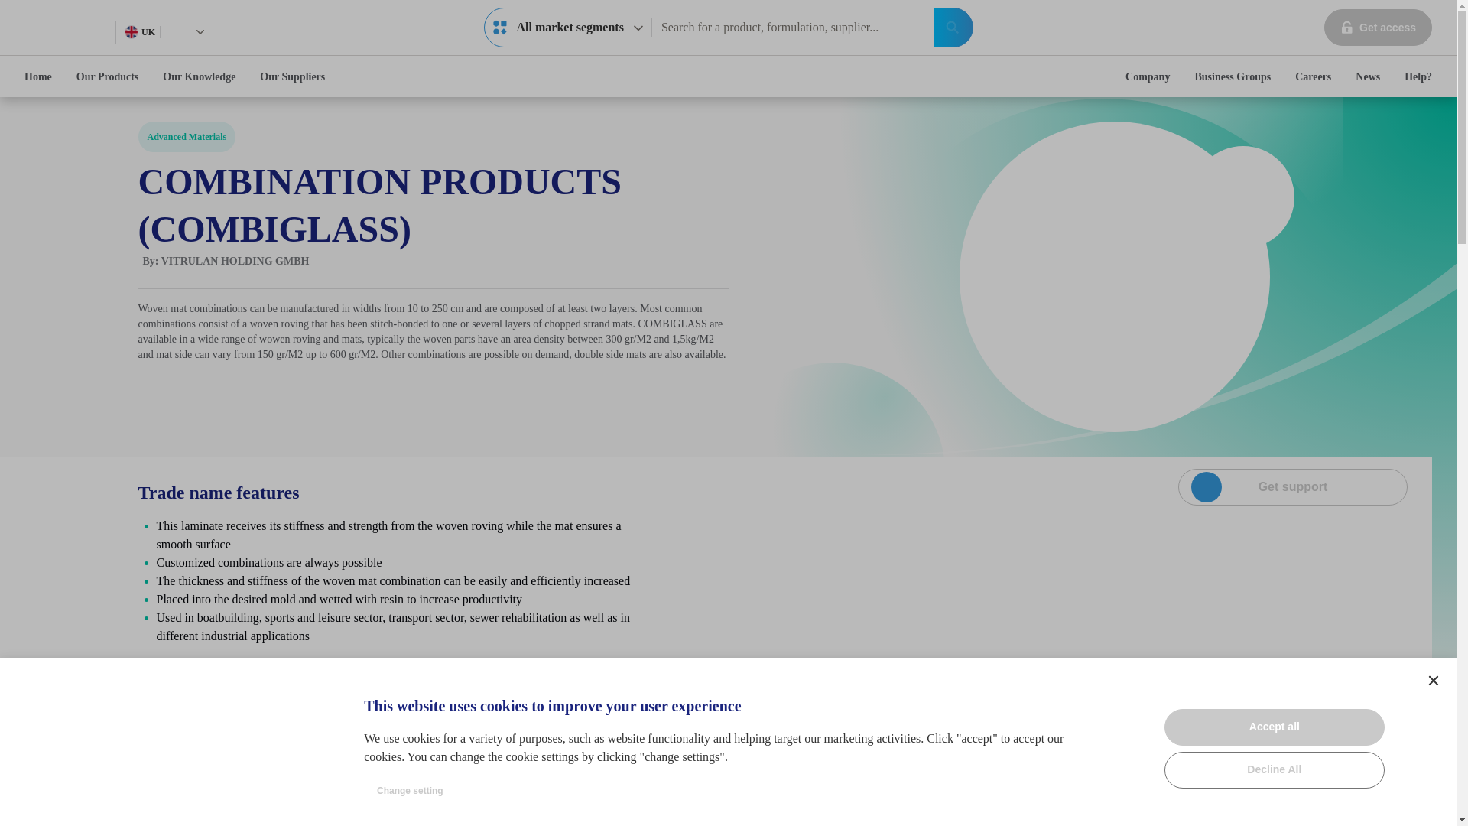 Image resolution: width=1468 pixels, height=826 pixels. What do you see at coordinates (1313, 76) in the screenshot?
I see `Get access` at bounding box center [1313, 76].